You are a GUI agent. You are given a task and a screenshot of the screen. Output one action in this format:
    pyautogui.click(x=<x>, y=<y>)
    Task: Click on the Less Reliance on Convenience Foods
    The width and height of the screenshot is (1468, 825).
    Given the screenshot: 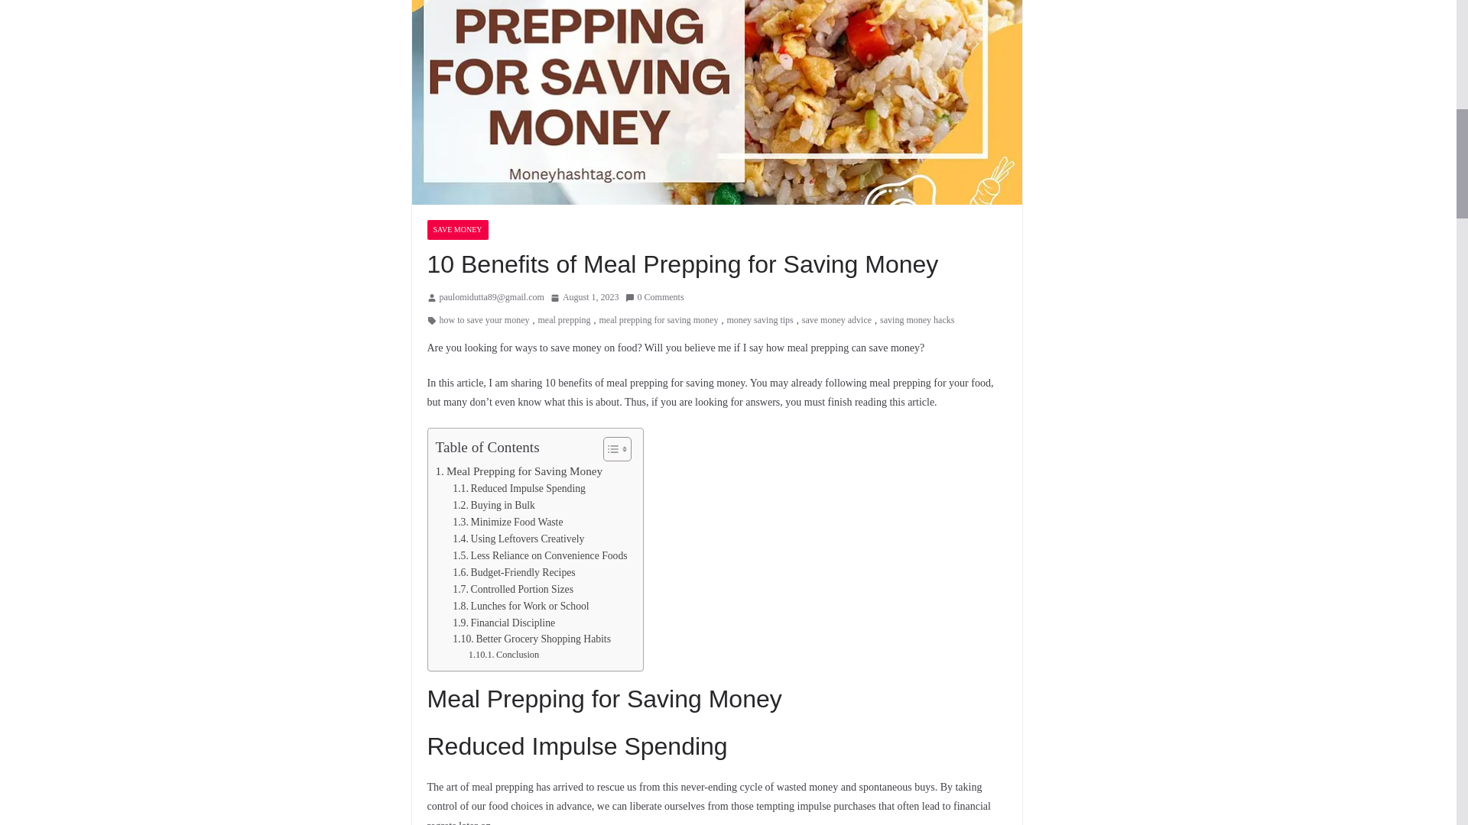 What is the action you would take?
    pyautogui.click(x=539, y=556)
    